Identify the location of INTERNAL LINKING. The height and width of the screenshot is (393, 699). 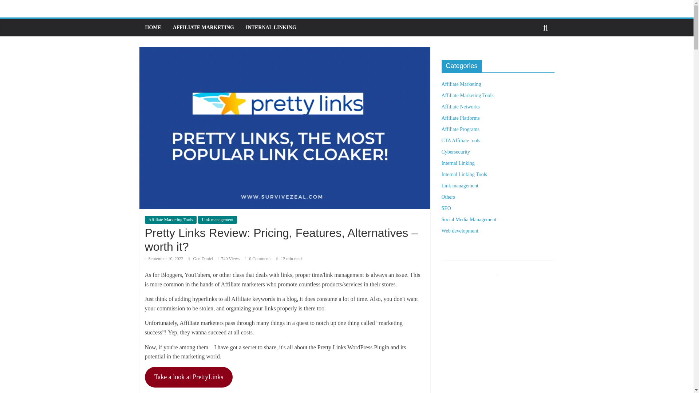
(271, 28).